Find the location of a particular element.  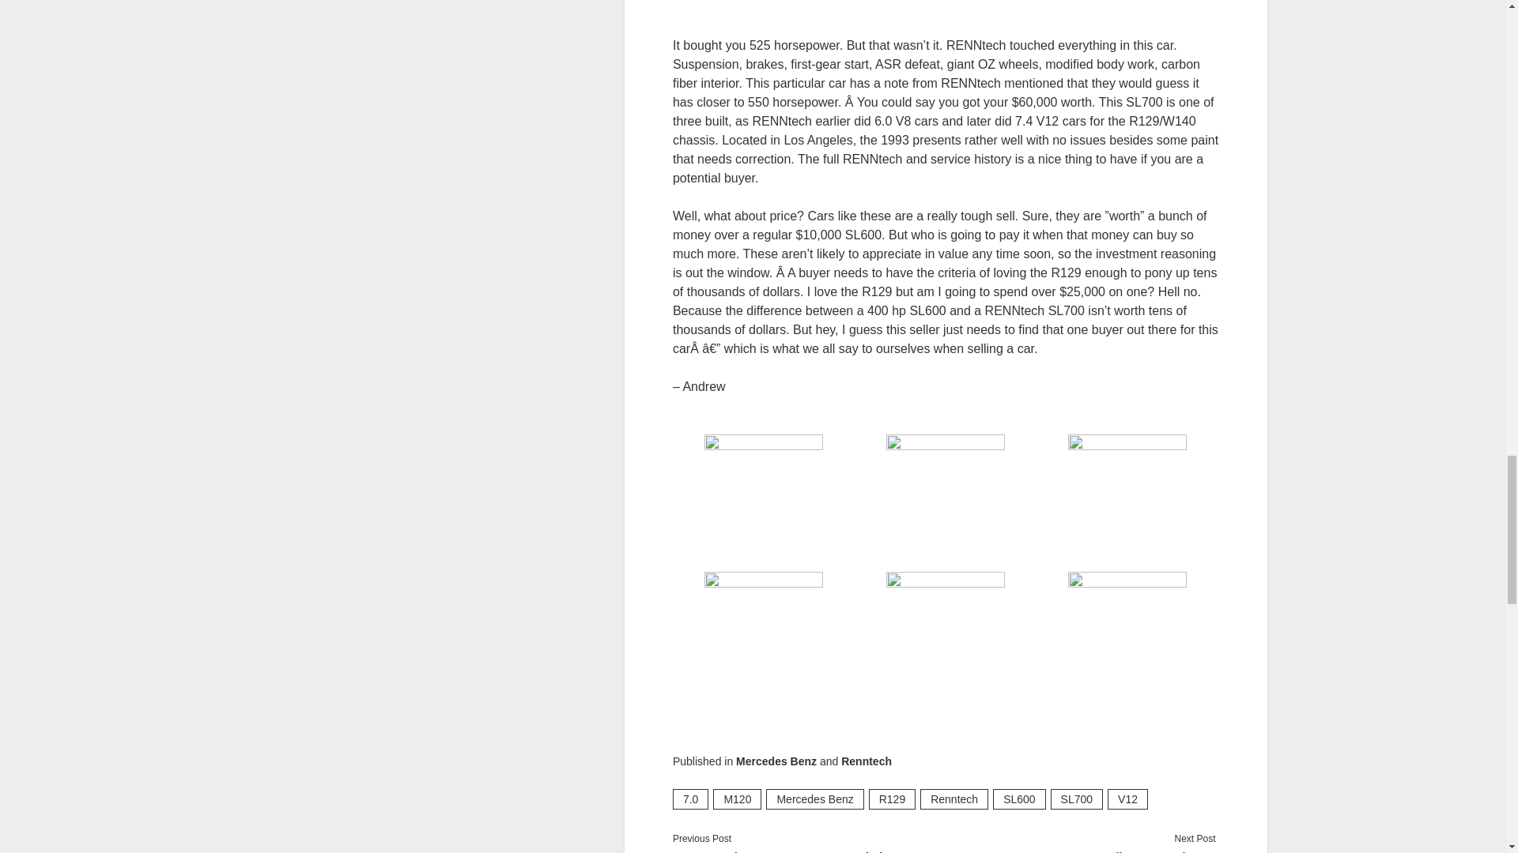

R129 is located at coordinates (892, 799).